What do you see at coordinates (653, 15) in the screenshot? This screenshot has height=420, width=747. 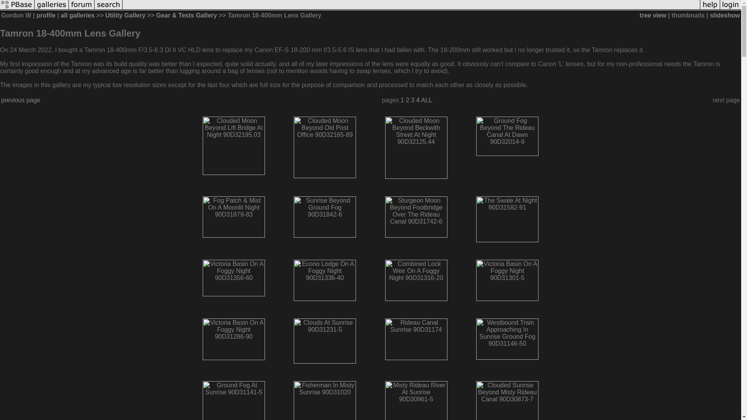 I see `tree view` at bounding box center [653, 15].